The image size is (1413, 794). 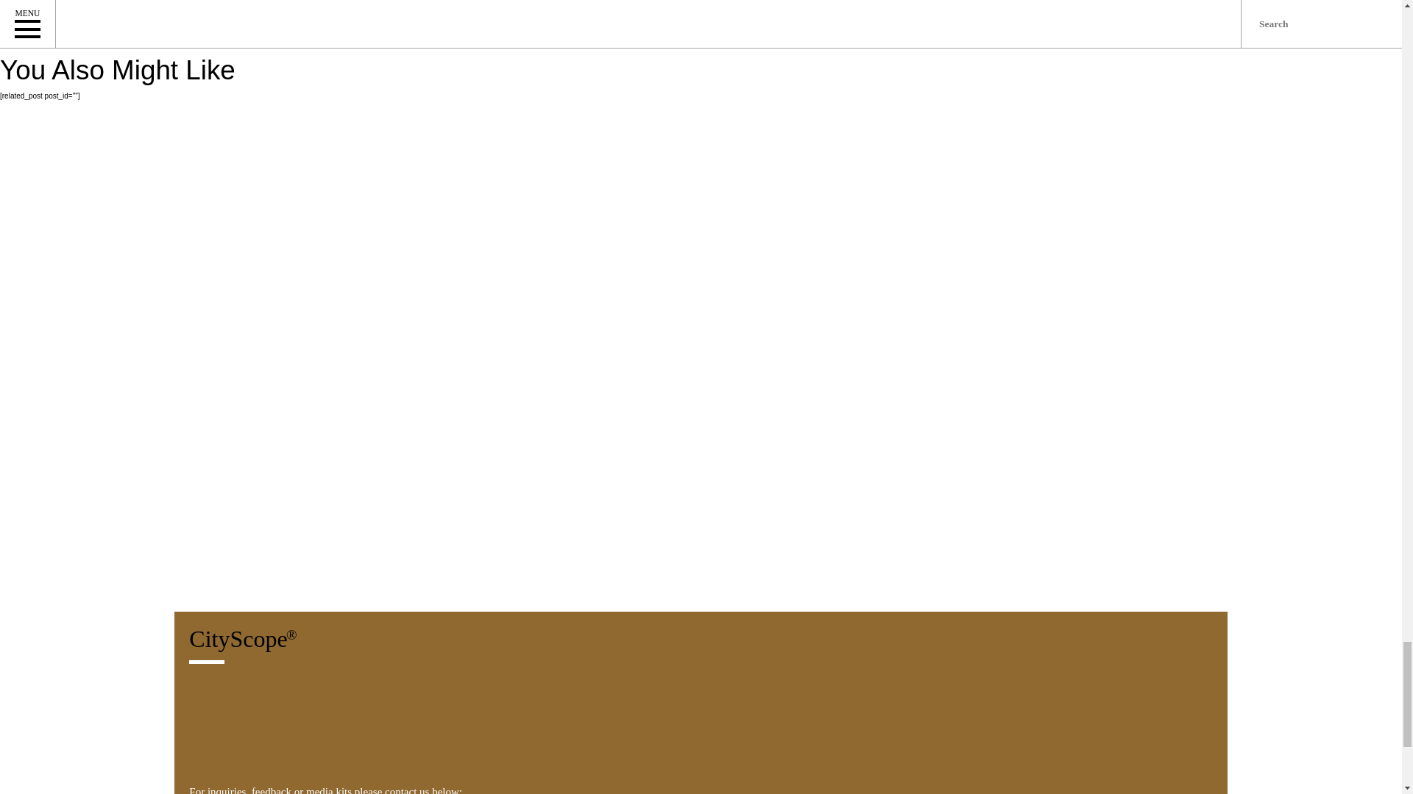 What do you see at coordinates (1214, 13) in the screenshot?
I see `Back to Features` at bounding box center [1214, 13].